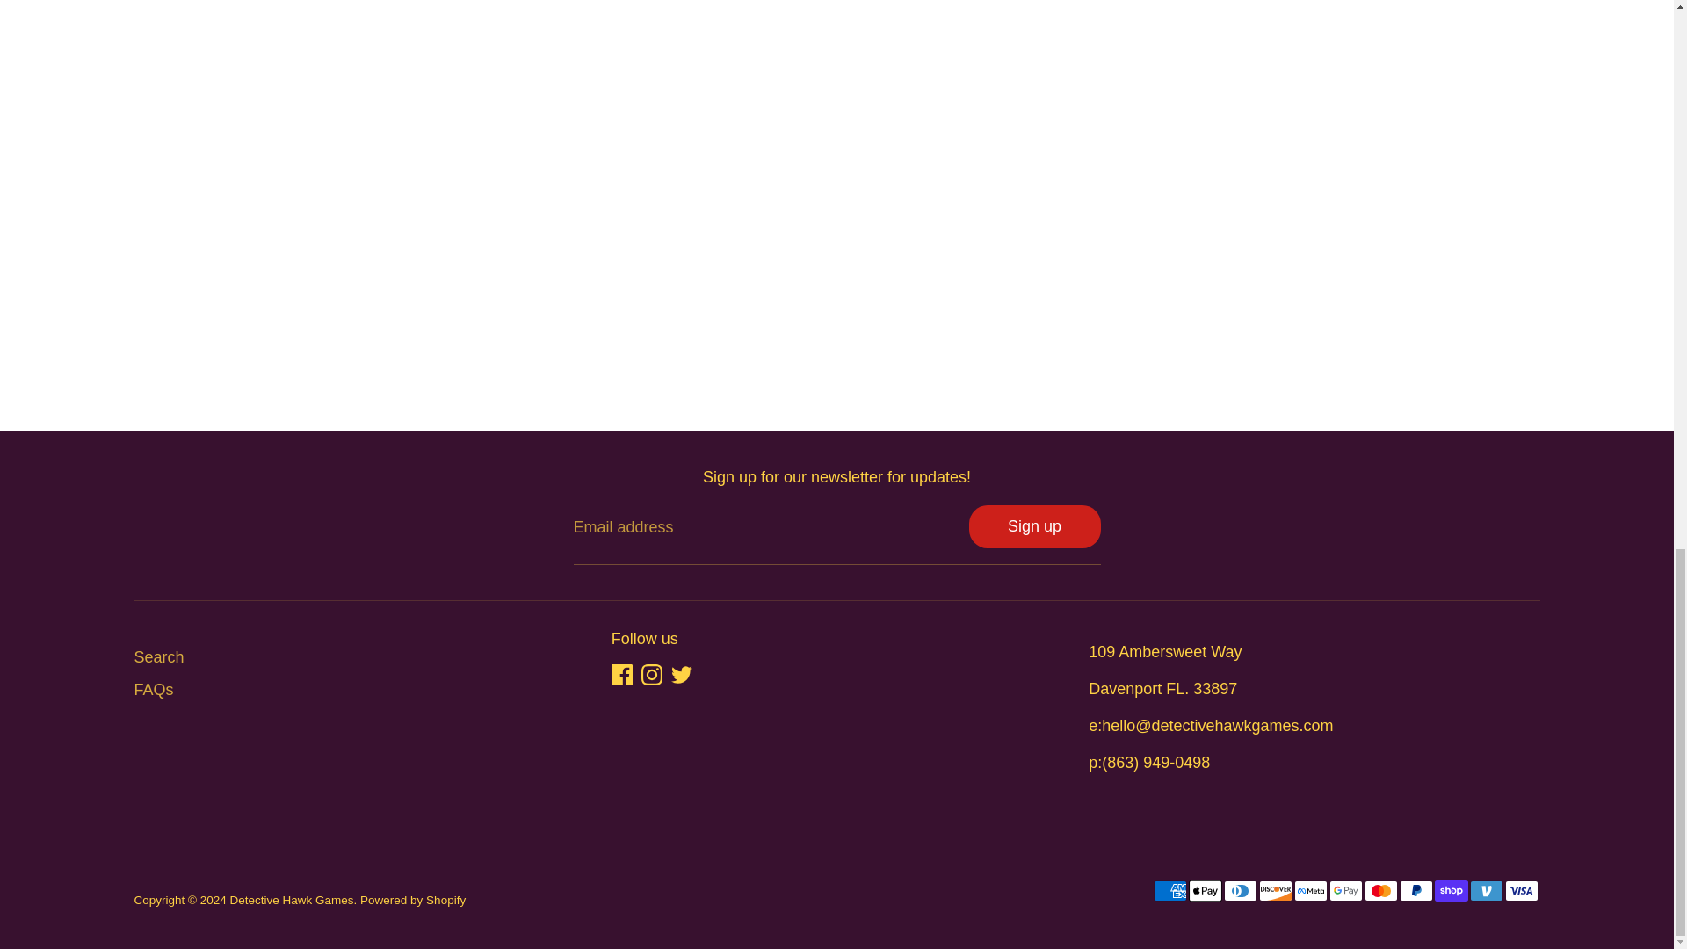 This screenshot has width=1687, height=949. What do you see at coordinates (1204, 891) in the screenshot?
I see `Apple Pay` at bounding box center [1204, 891].